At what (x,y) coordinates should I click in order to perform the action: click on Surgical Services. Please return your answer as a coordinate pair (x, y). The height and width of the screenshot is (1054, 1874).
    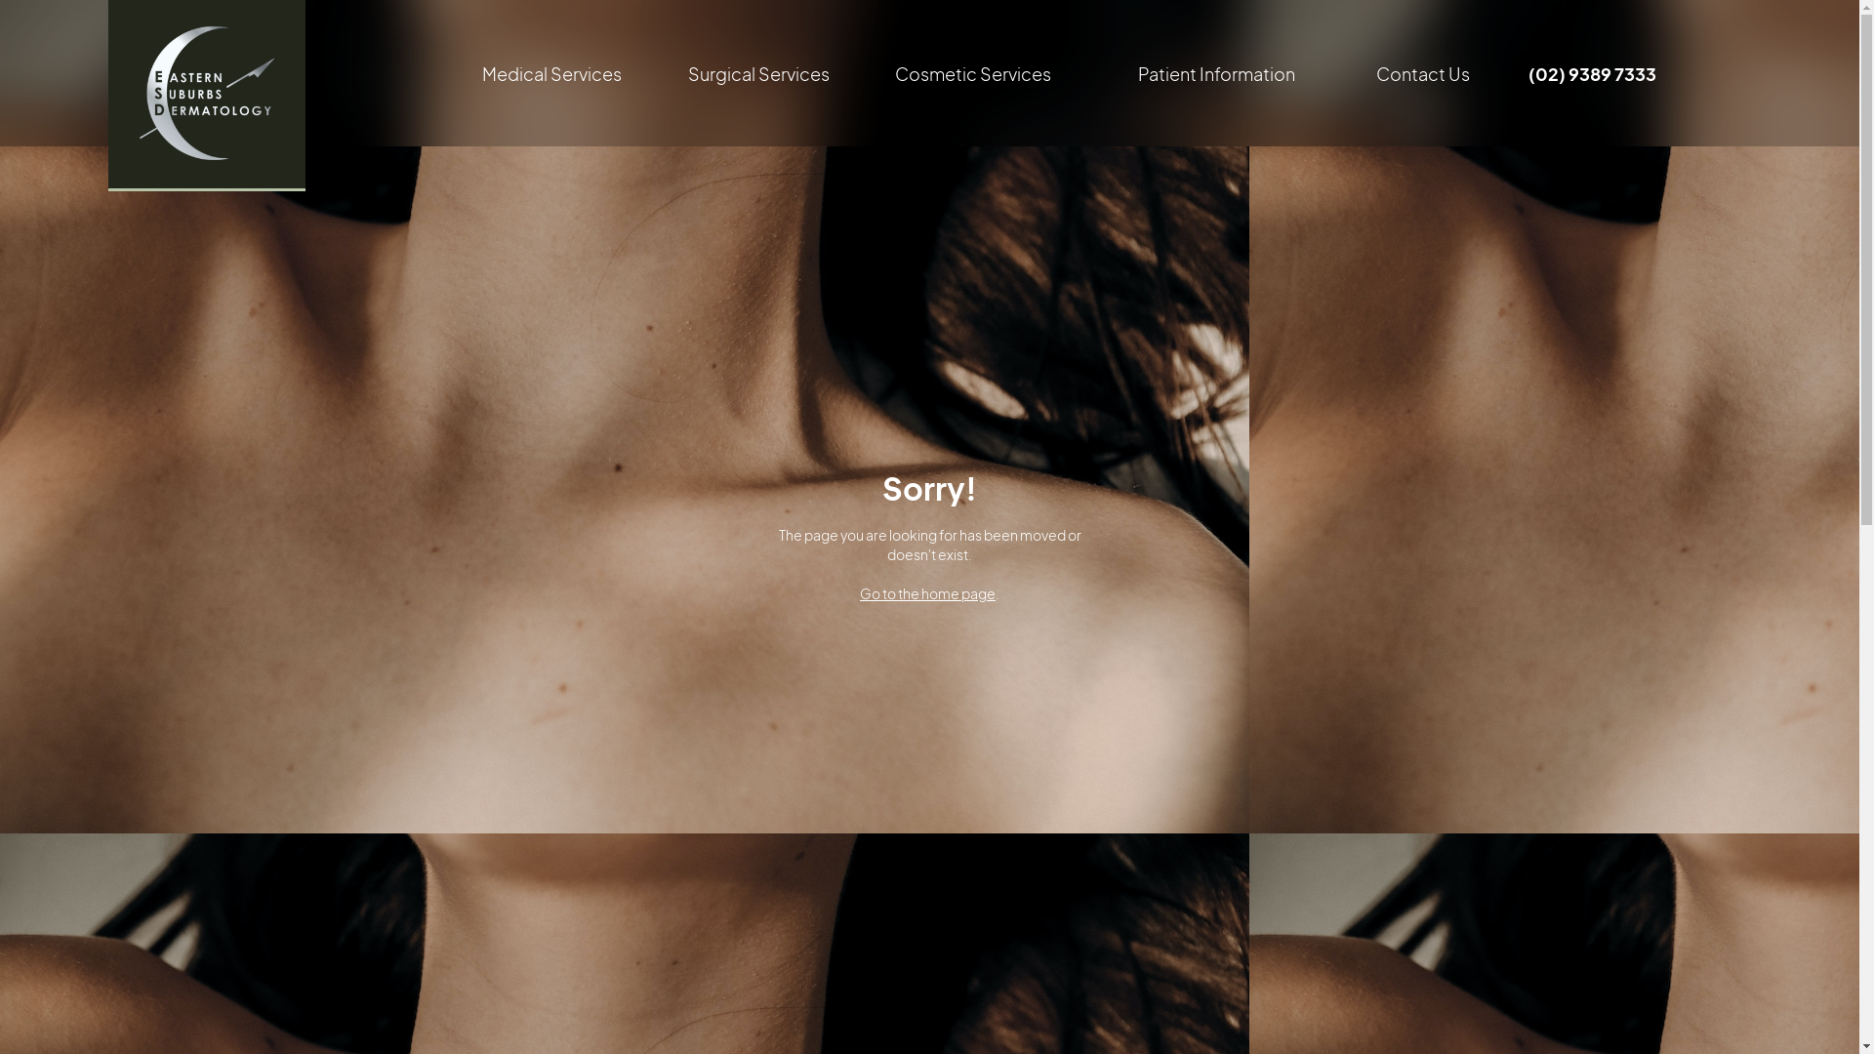
    Looking at the image, I should click on (737, 74).